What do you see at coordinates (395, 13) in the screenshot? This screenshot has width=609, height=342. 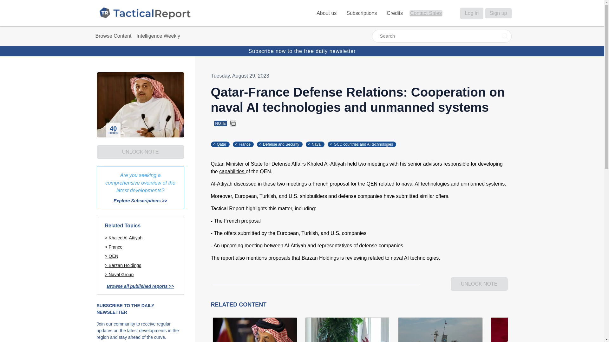 I see `Credits` at bounding box center [395, 13].